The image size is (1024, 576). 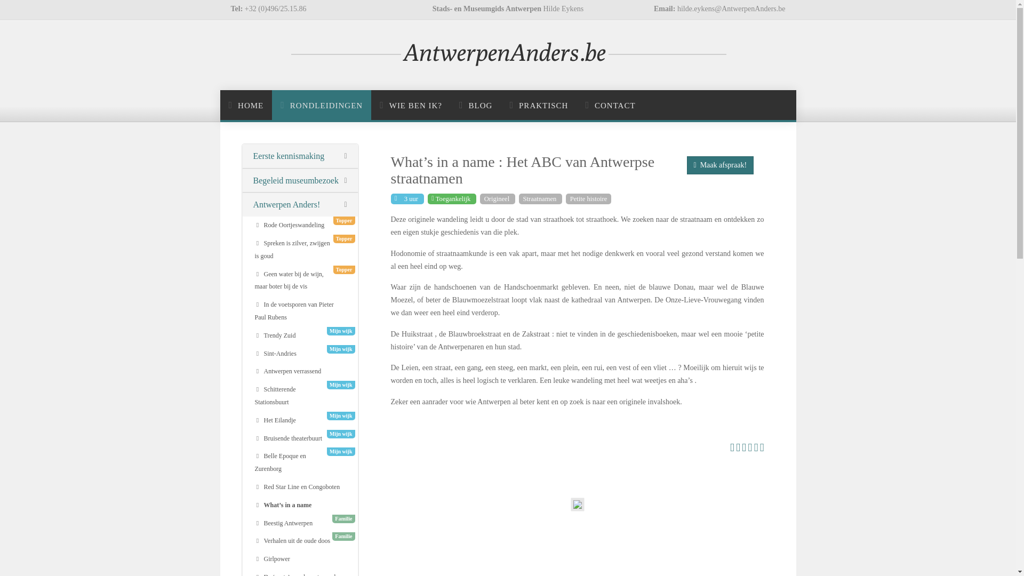 What do you see at coordinates (610, 106) in the screenshot?
I see `CONTACT` at bounding box center [610, 106].